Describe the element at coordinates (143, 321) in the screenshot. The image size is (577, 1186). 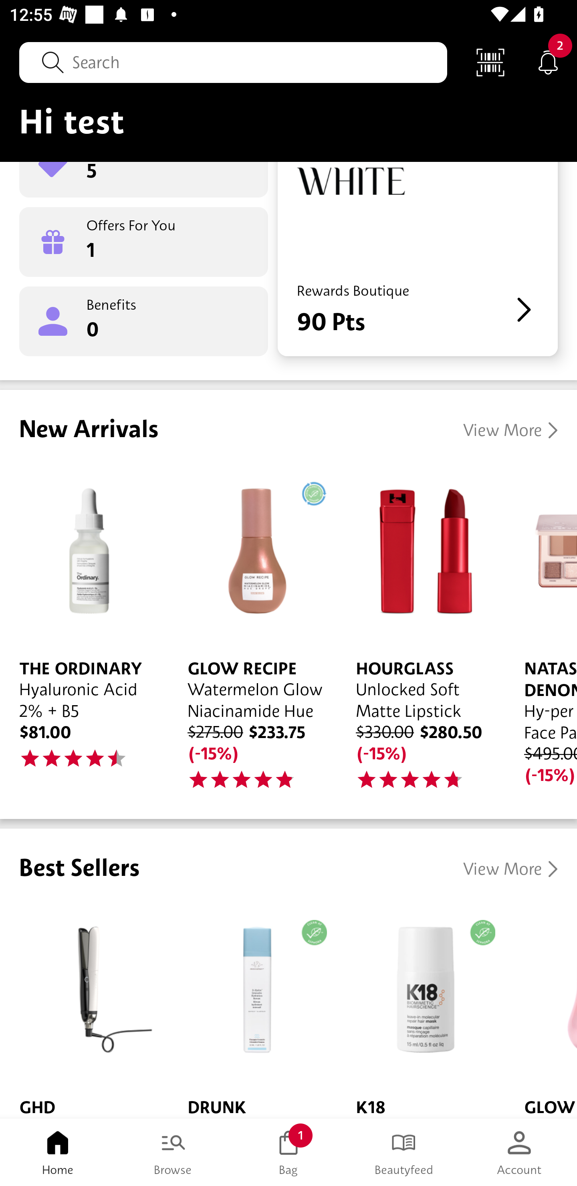
I see `Benefits 0` at that location.